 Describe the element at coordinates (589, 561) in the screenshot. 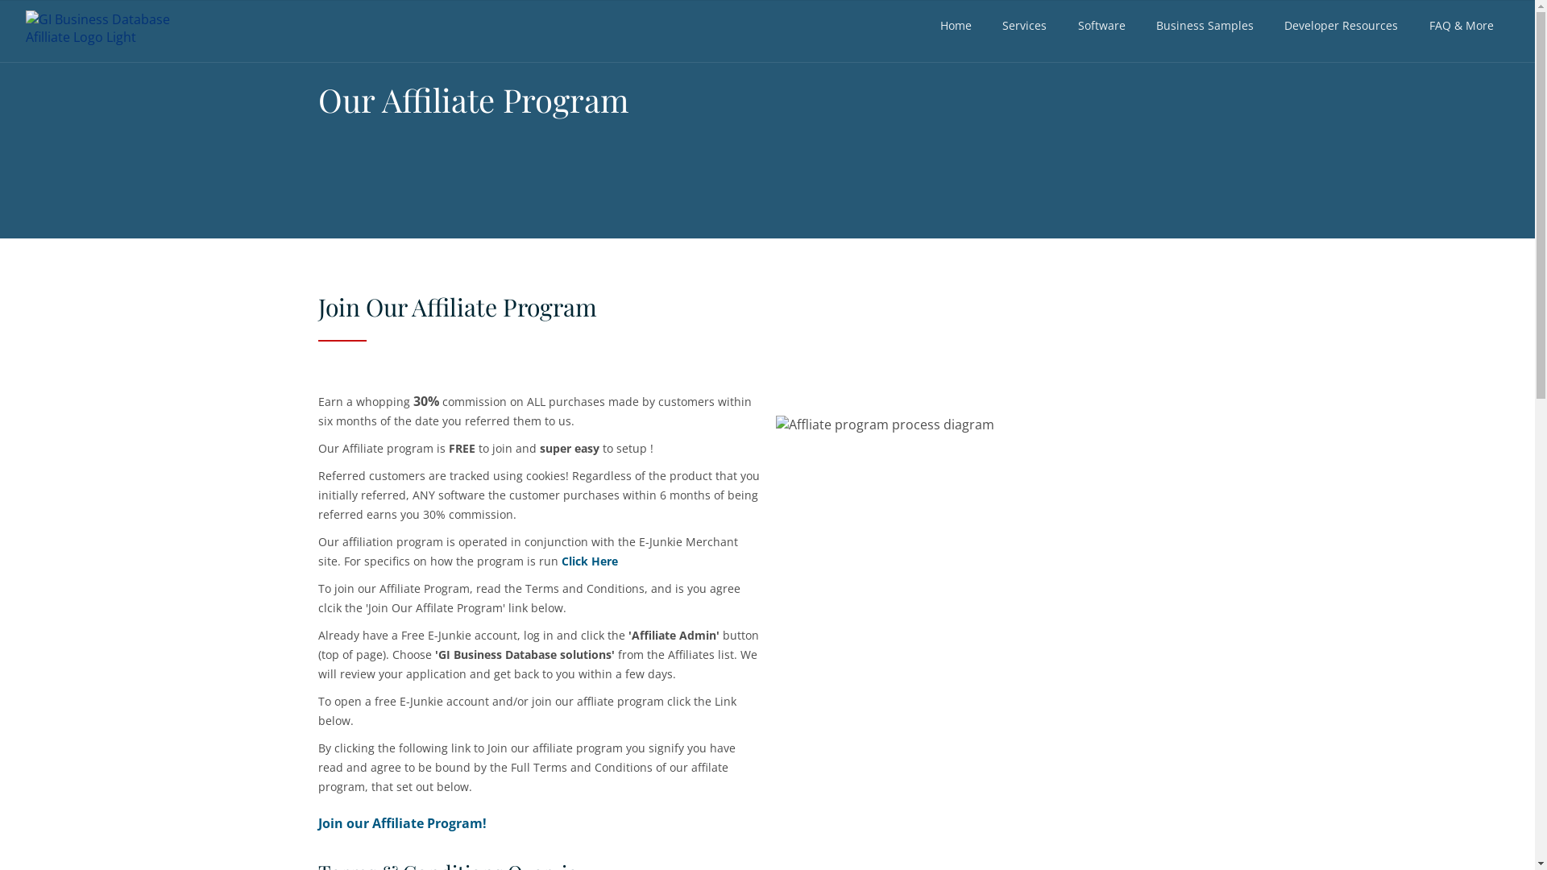

I see `Click Here` at that location.